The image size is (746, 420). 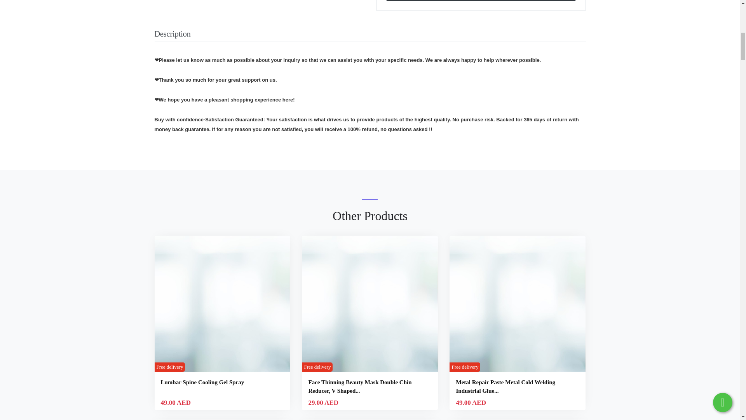 I want to click on Face Thinning Beauty Mask Double Chin Reducer, V Shaped..., so click(x=360, y=387).